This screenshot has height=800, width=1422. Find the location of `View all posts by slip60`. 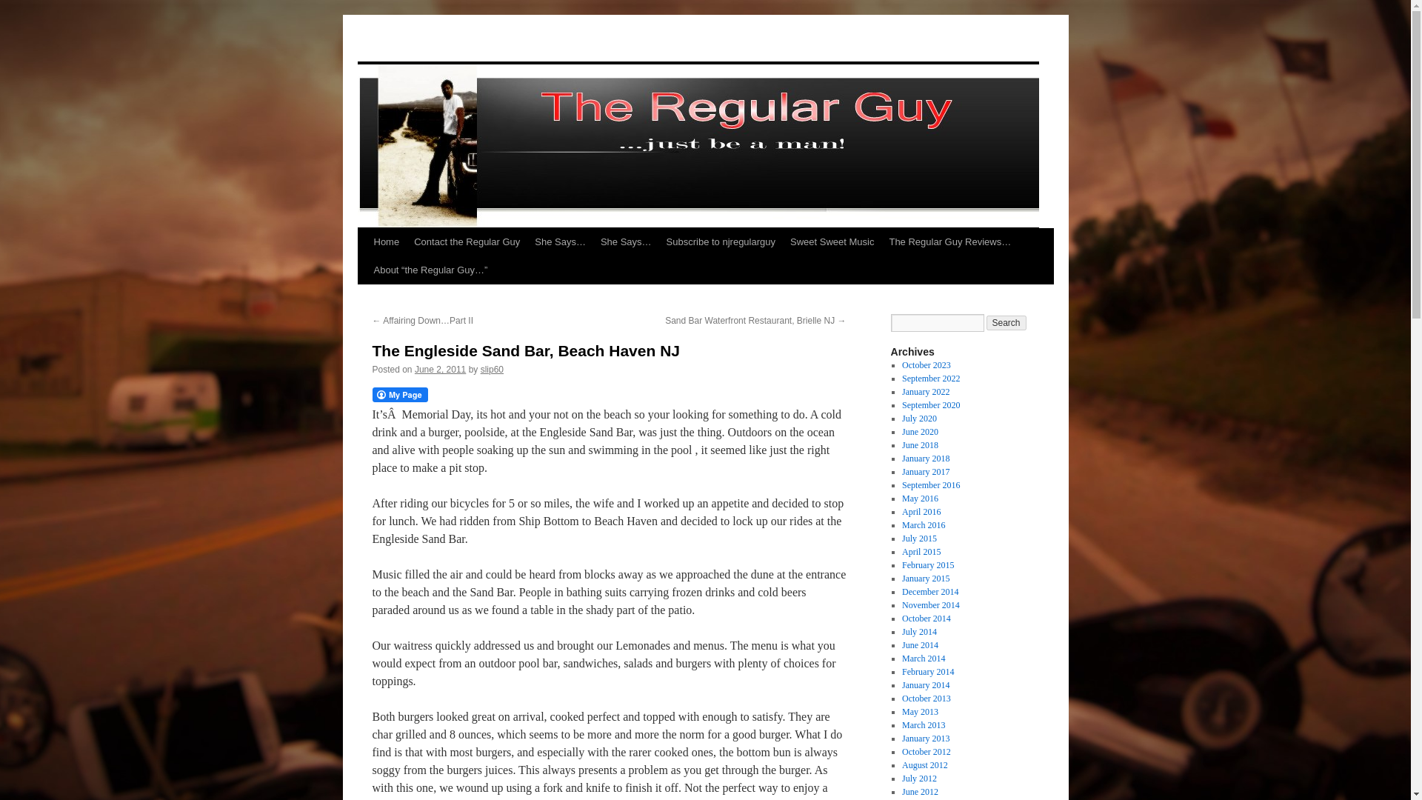

View all posts by slip60 is located at coordinates (492, 370).